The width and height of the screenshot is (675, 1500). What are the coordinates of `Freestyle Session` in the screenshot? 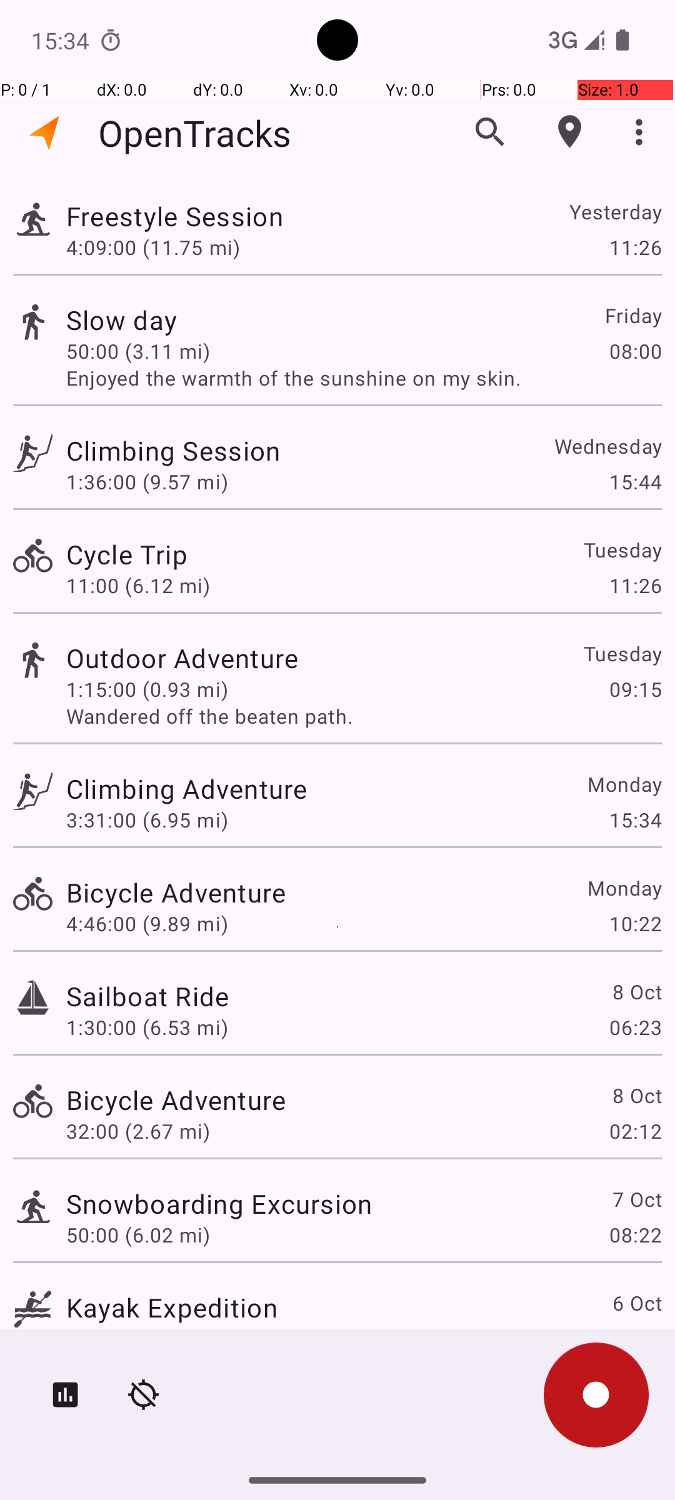 It's located at (175, 216).